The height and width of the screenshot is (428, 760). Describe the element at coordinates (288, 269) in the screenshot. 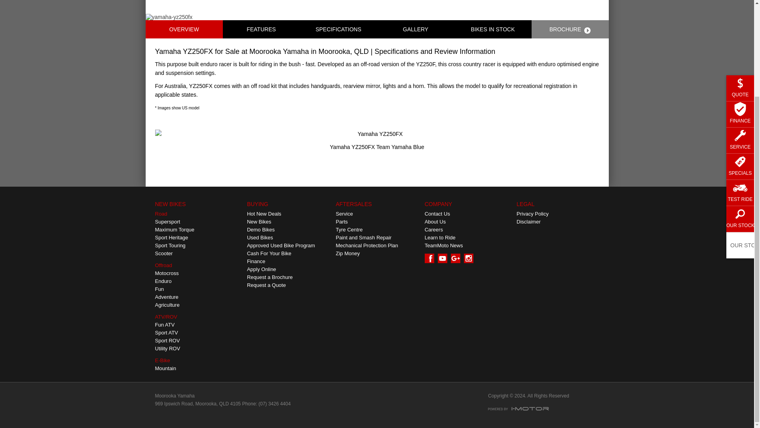

I see `Apply Online - Moorooka Yamaha` at that location.